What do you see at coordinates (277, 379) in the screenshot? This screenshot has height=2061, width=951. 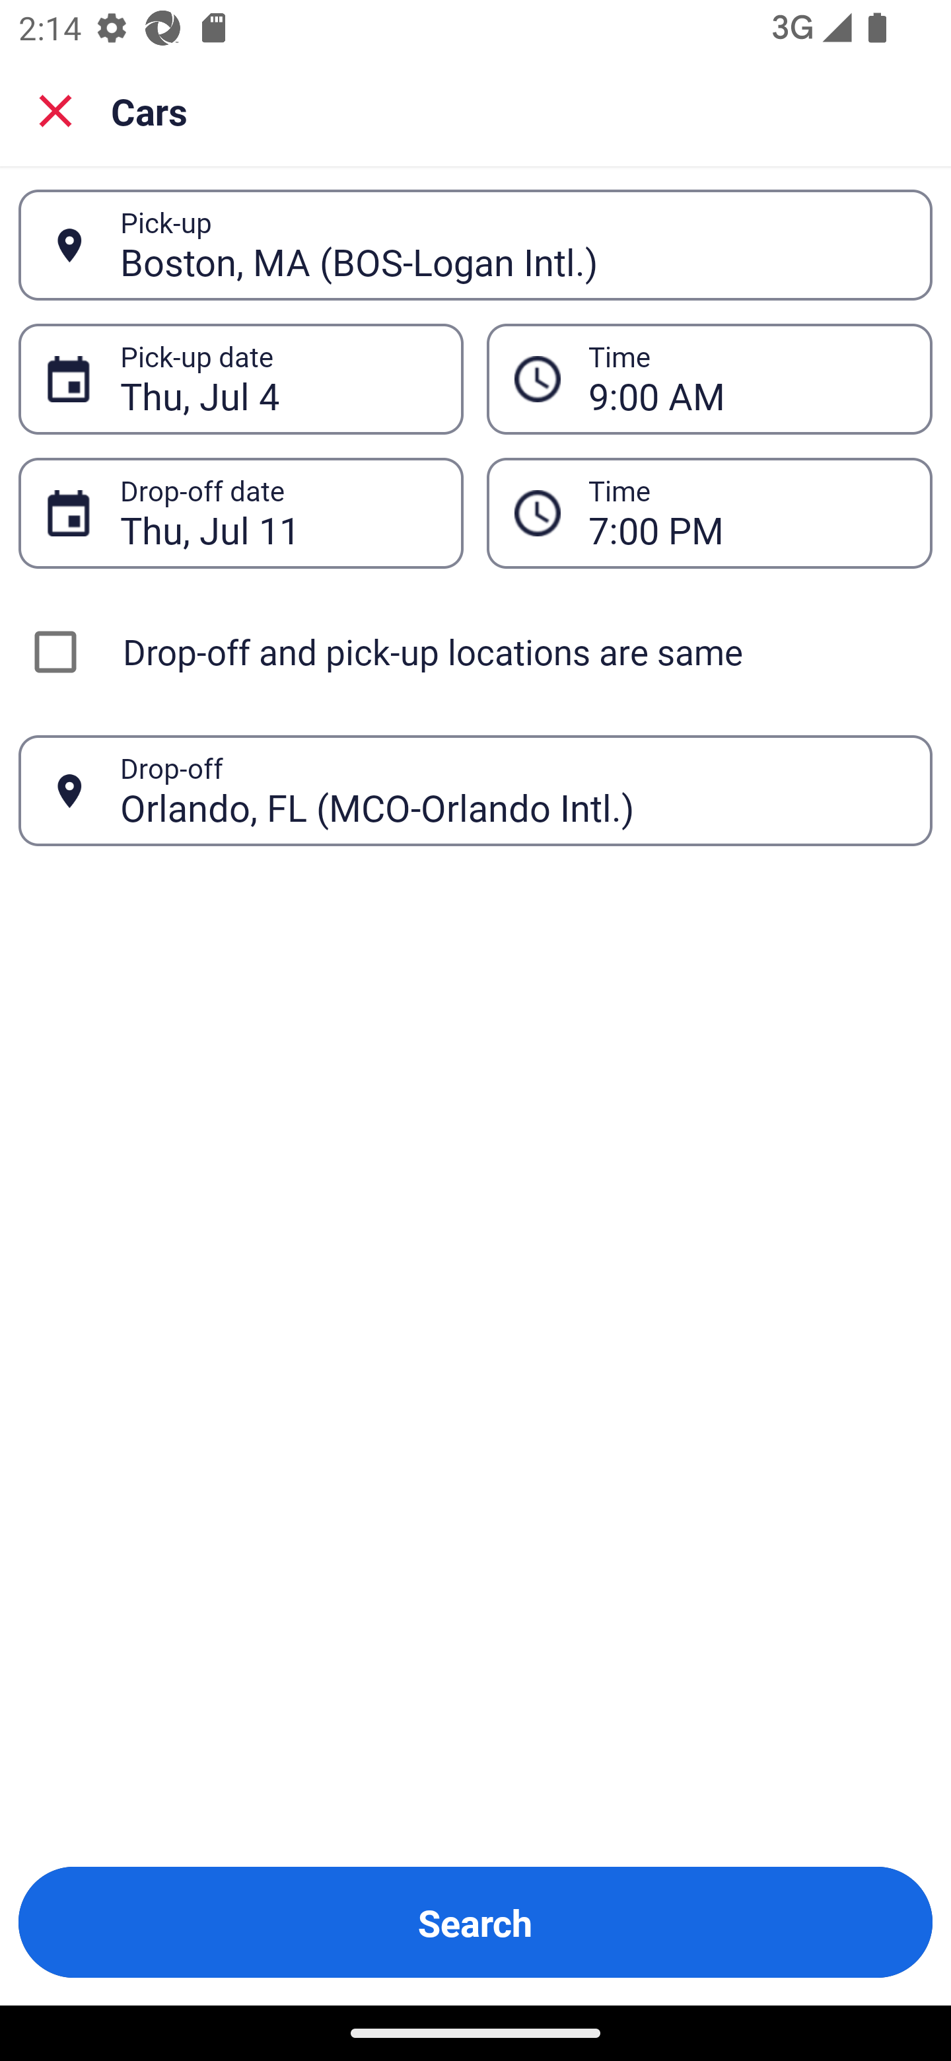 I see `Thu, Jul 4` at bounding box center [277, 379].